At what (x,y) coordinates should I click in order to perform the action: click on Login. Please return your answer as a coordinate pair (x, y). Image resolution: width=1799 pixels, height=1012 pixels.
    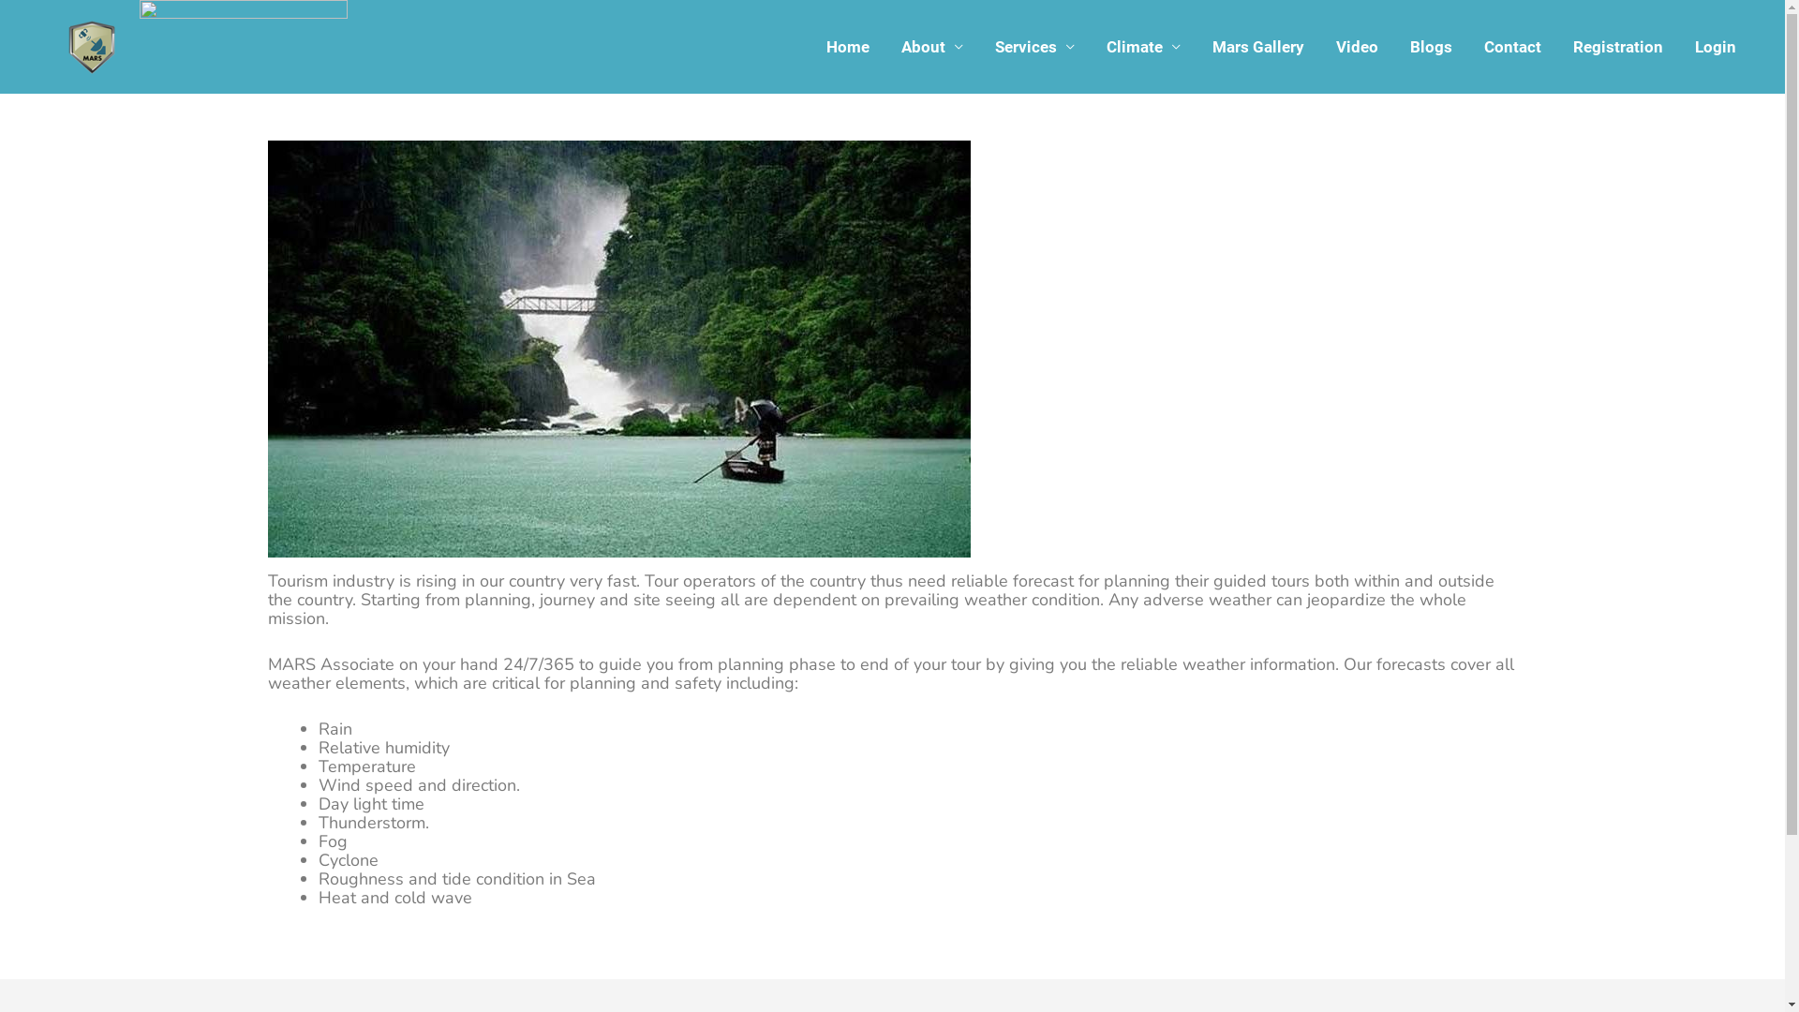
    Looking at the image, I should click on (1716, 47).